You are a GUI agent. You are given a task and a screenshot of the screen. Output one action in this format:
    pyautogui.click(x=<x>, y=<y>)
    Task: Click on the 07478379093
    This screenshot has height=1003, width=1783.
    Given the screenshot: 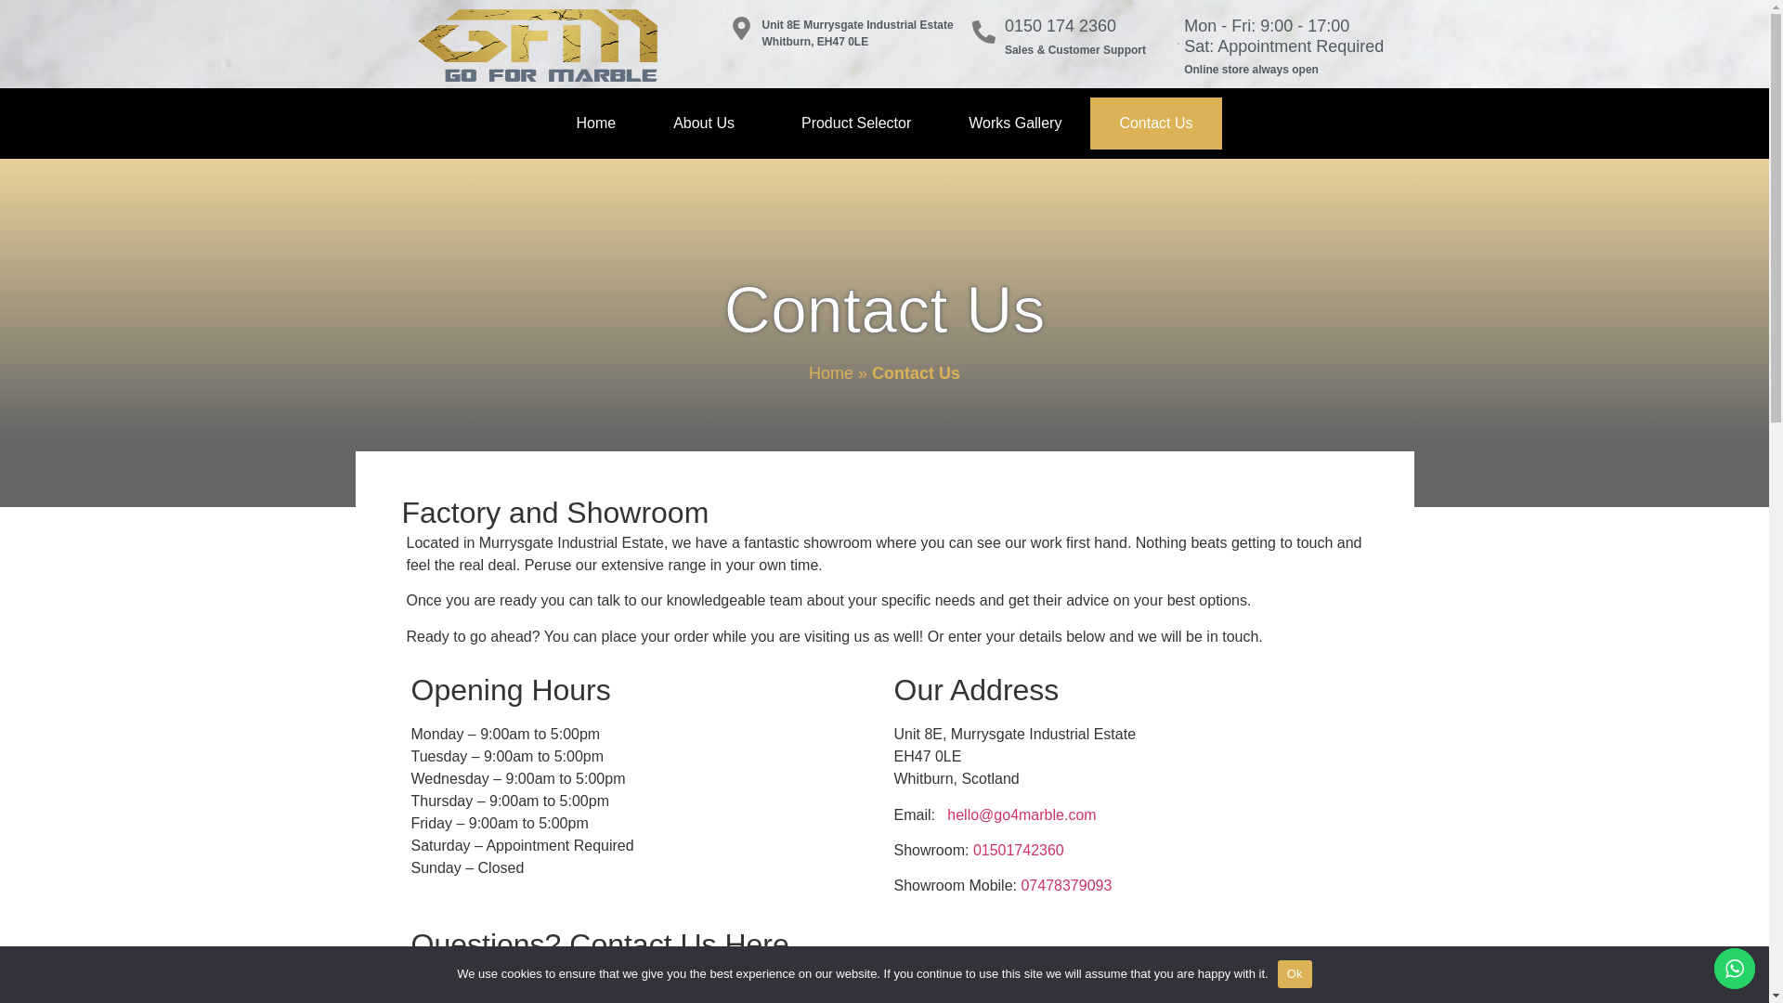 What is the action you would take?
    pyautogui.click(x=1065, y=886)
    